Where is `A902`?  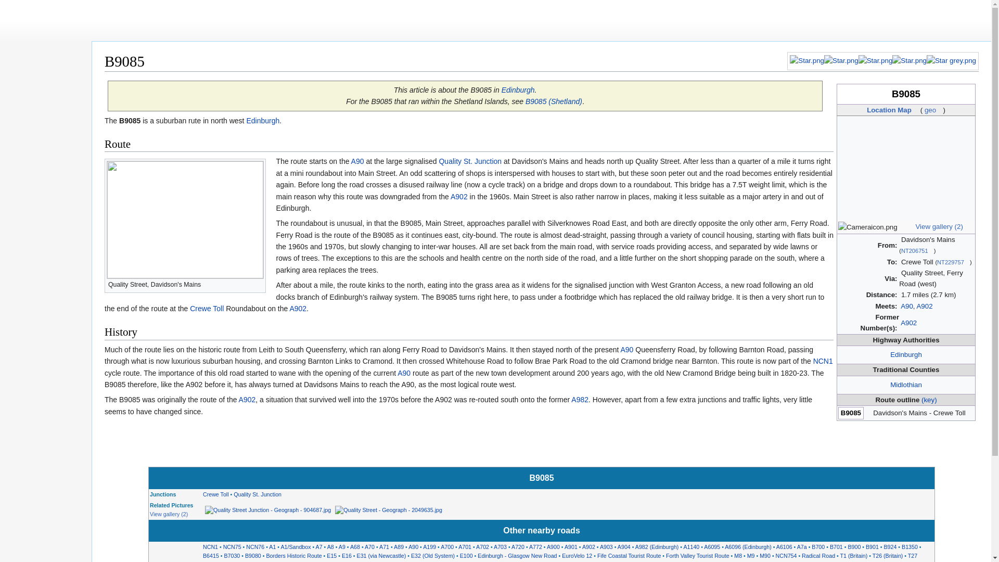 A902 is located at coordinates (924, 306).